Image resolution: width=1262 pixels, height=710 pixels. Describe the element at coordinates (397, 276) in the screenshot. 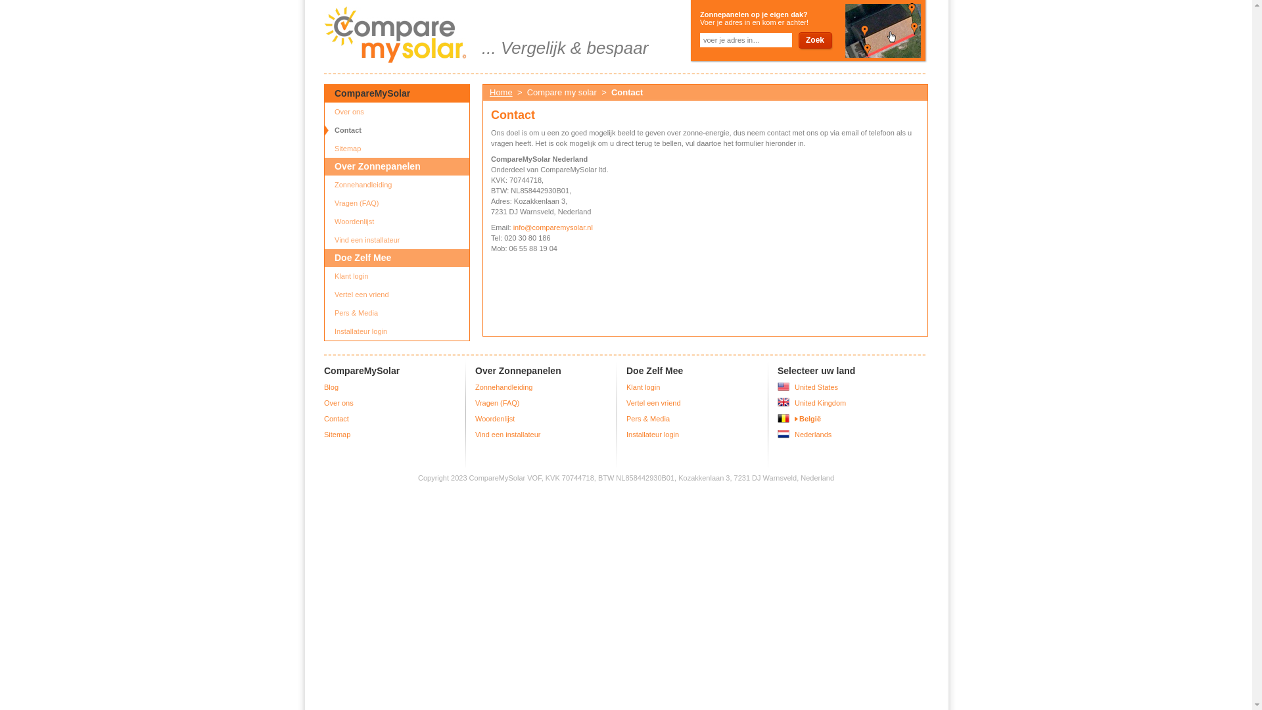

I see `Klant login` at that location.